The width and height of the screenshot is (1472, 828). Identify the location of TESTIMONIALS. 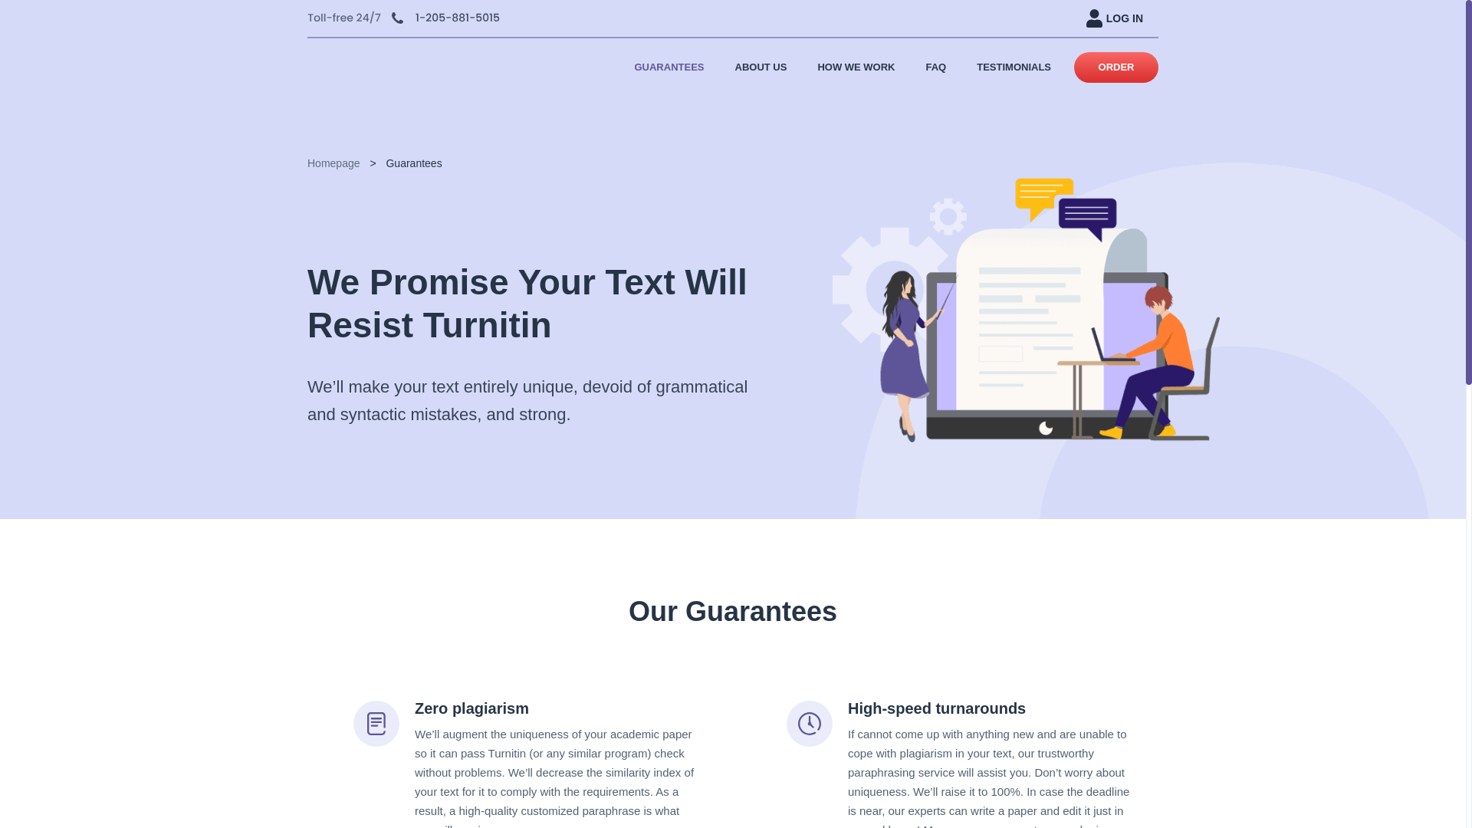
(1014, 66).